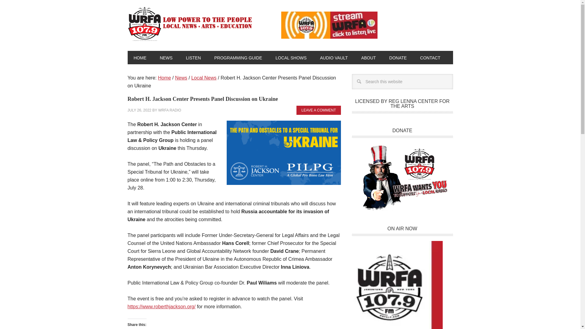 This screenshot has width=585, height=329. What do you see at coordinates (398, 57) in the screenshot?
I see `DONATE` at bounding box center [398, 57].